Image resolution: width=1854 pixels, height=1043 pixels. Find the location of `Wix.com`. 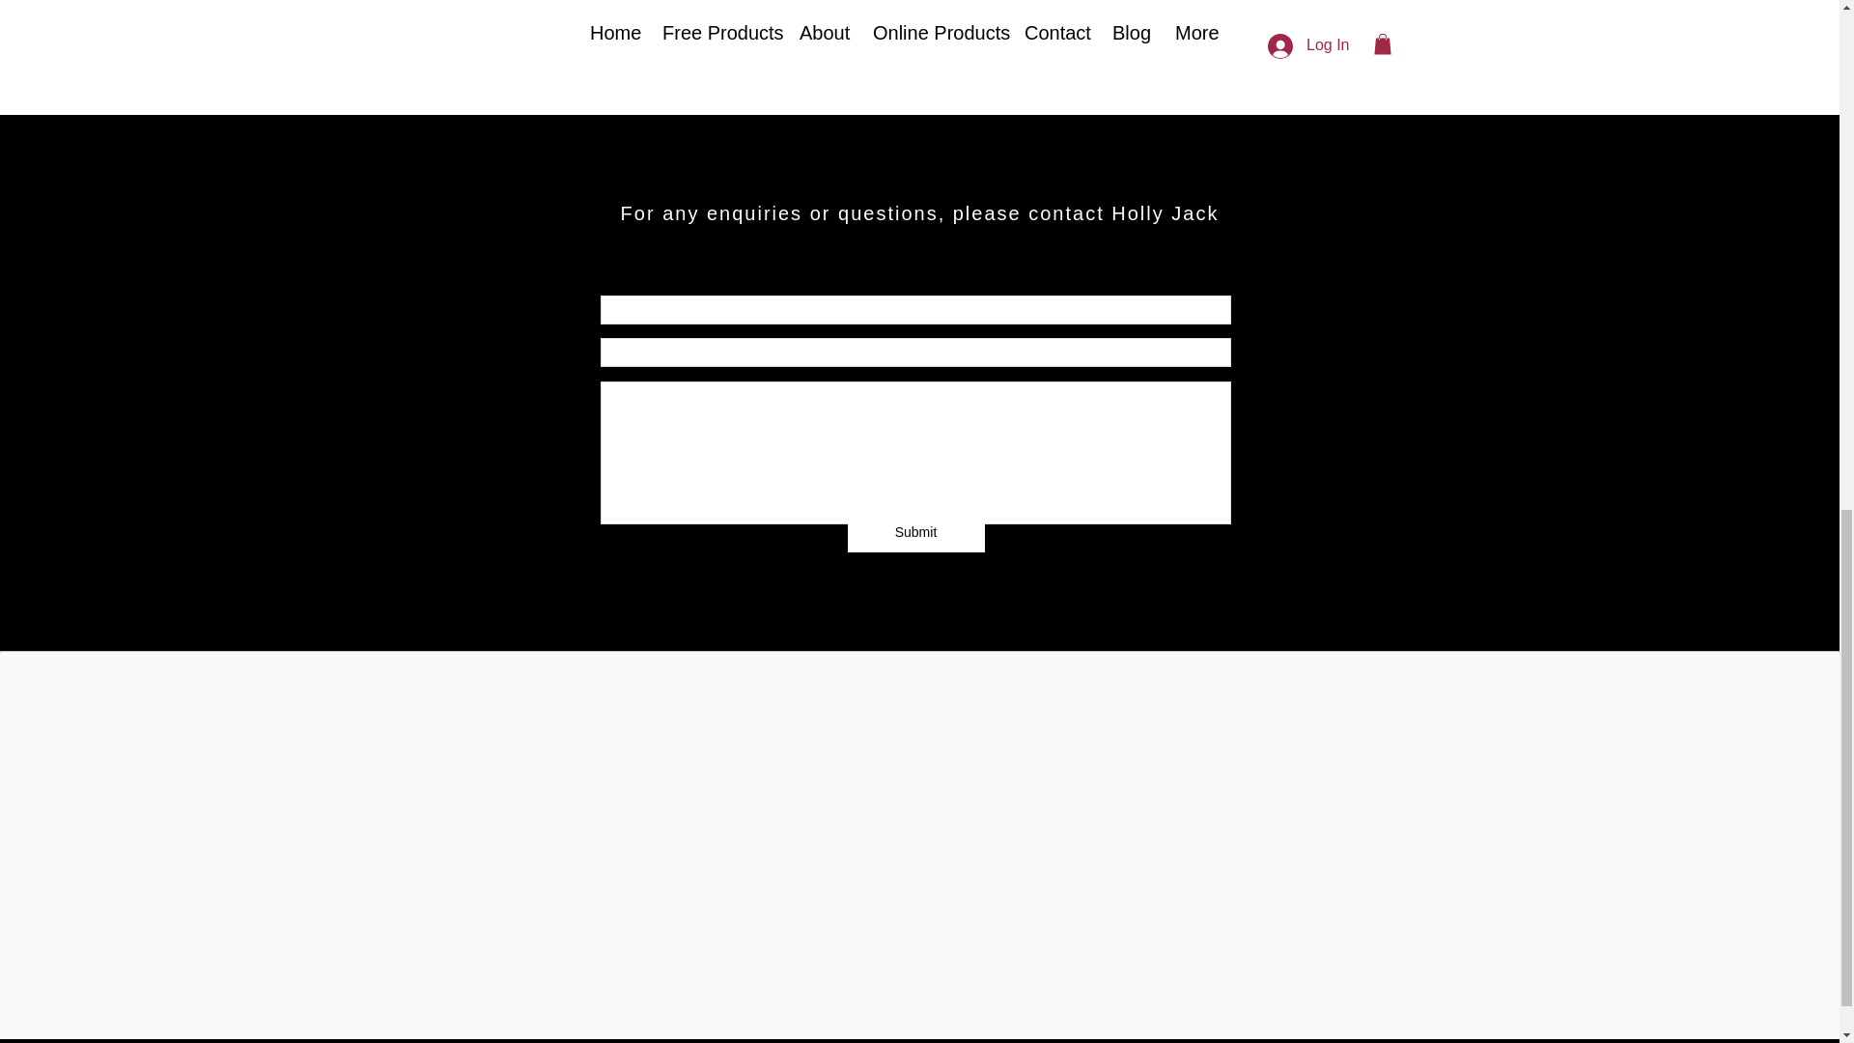

Wix.com is located at coordinates (1091, 999).